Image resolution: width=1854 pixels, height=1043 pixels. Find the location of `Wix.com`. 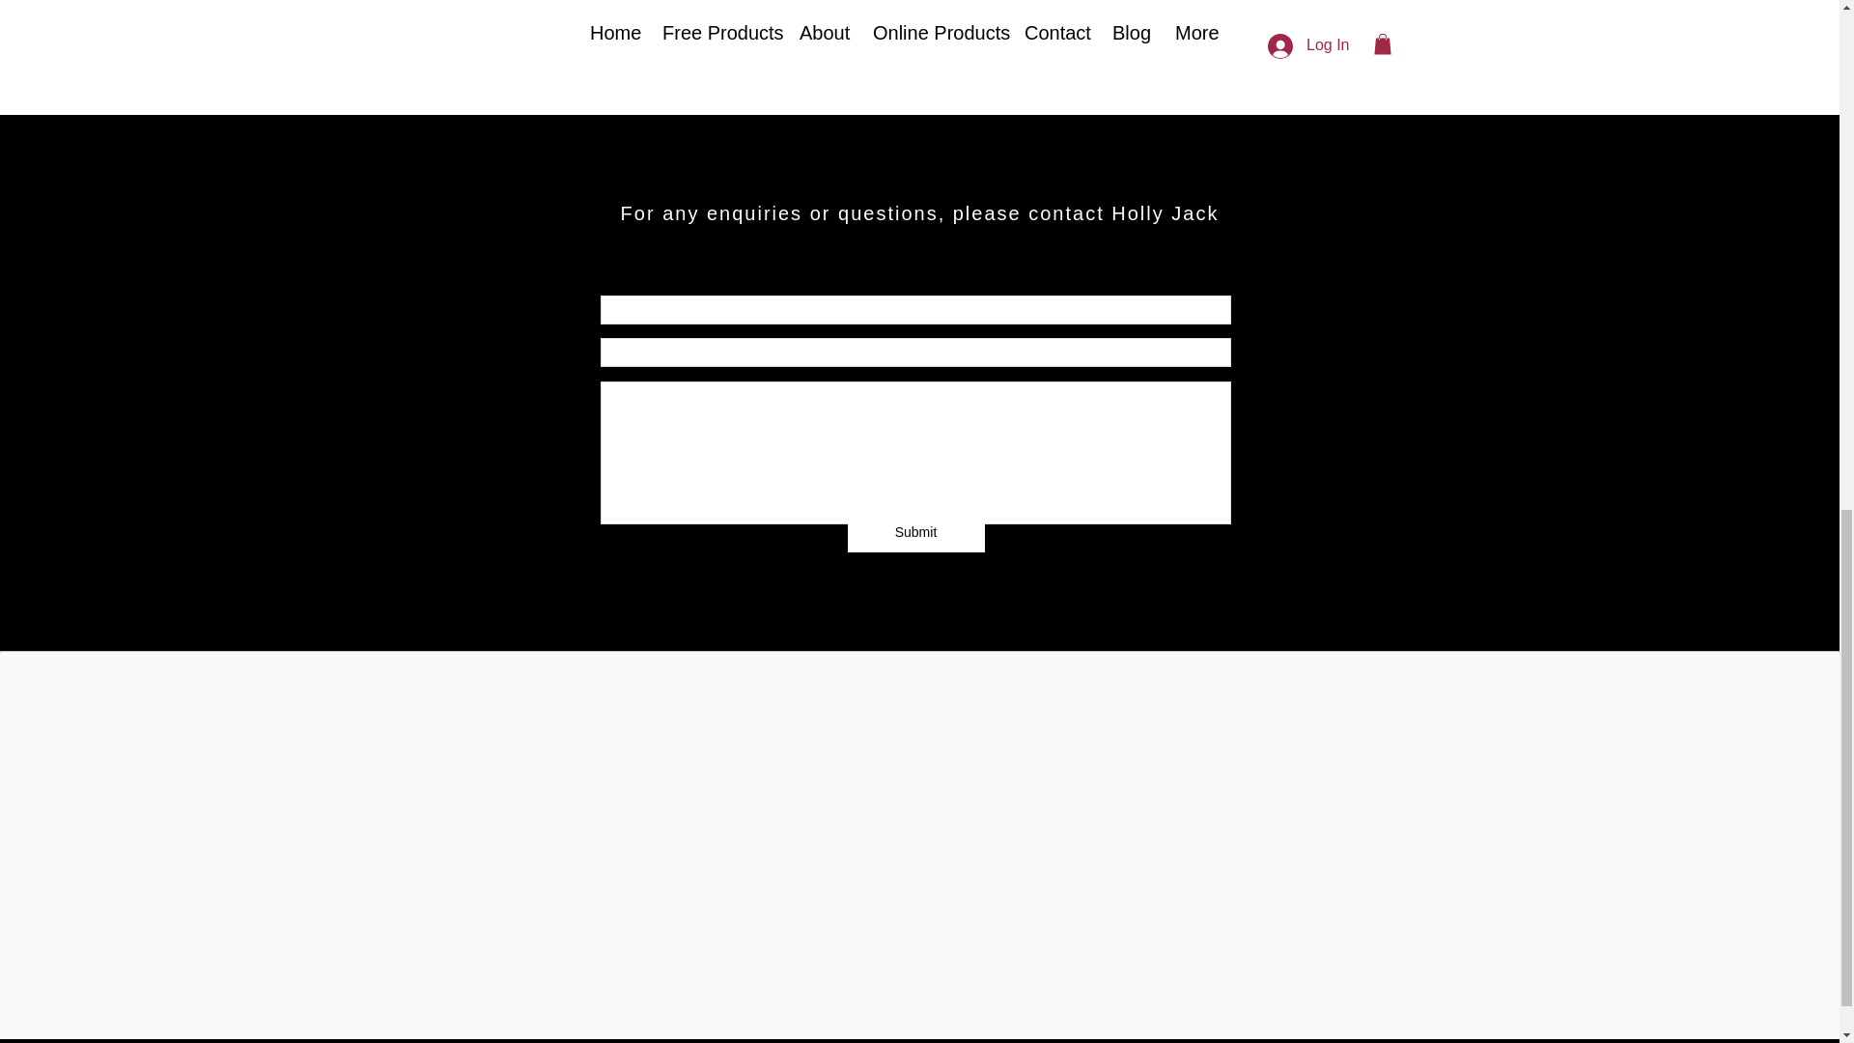

Wix.com is located at coordinates (1091, 999).